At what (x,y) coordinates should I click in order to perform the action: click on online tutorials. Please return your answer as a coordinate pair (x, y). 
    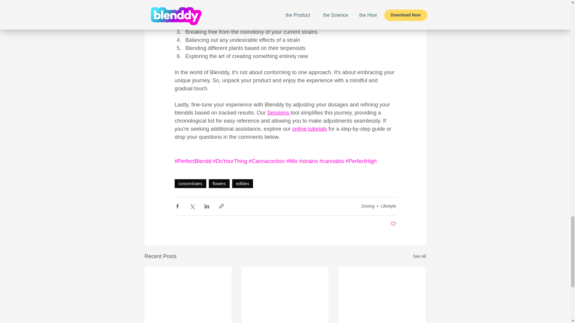
    Looking at the image, I should click on (309, 129).